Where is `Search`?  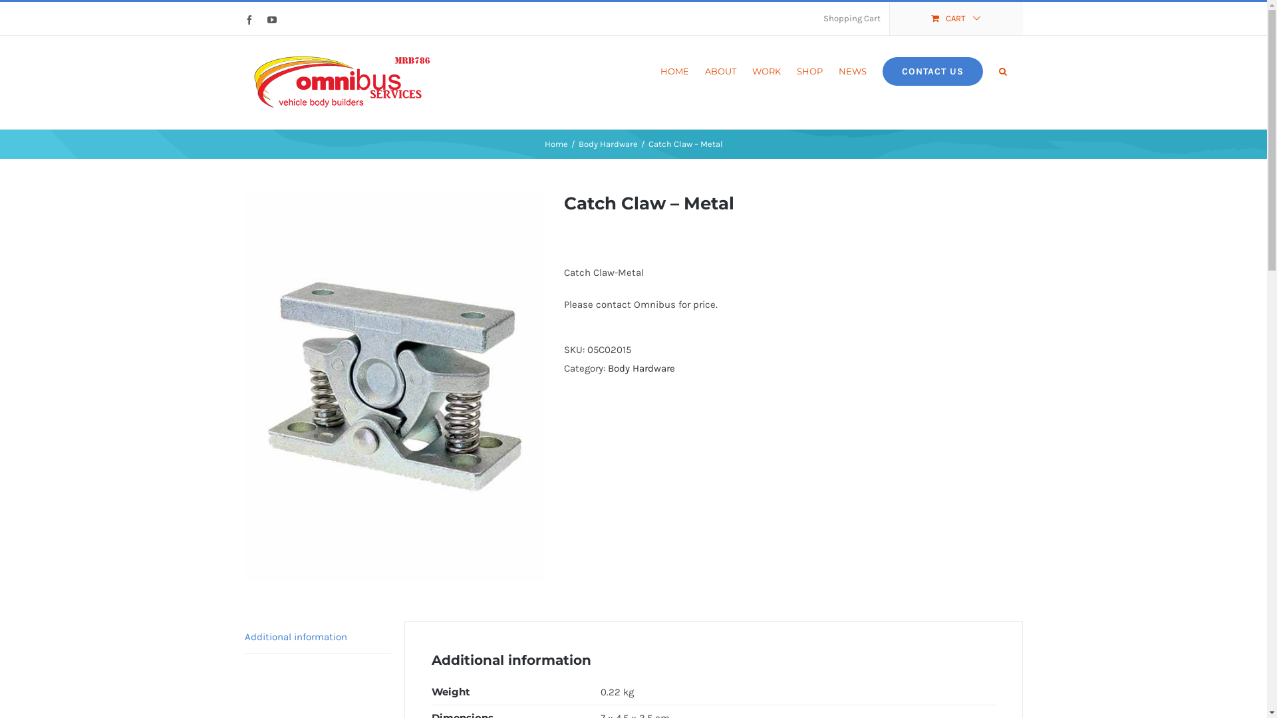
Search is located at coordinates (1003, 70).